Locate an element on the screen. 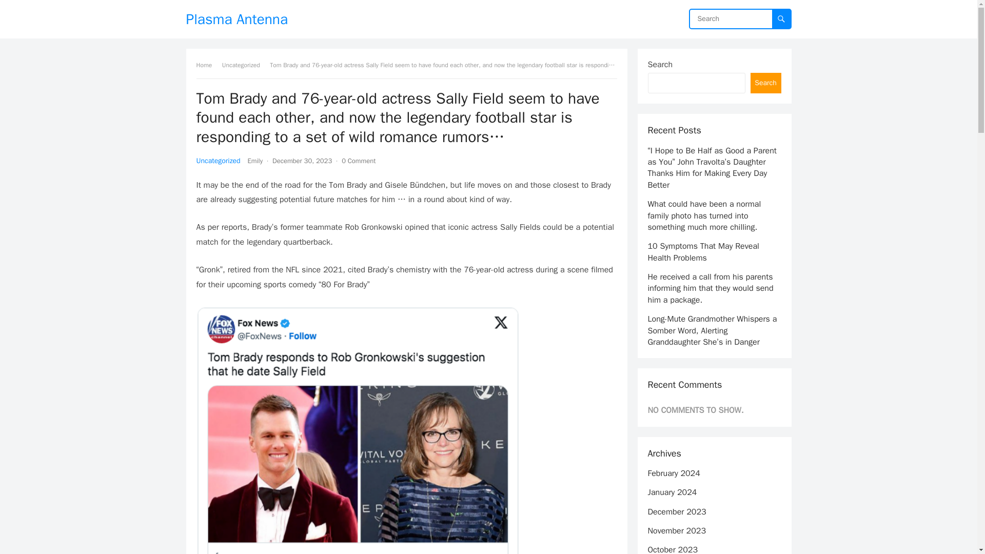 Image resolution: width=985 pixels, height=554 pixels. 0 Comment is located at coordinates (358, 160).